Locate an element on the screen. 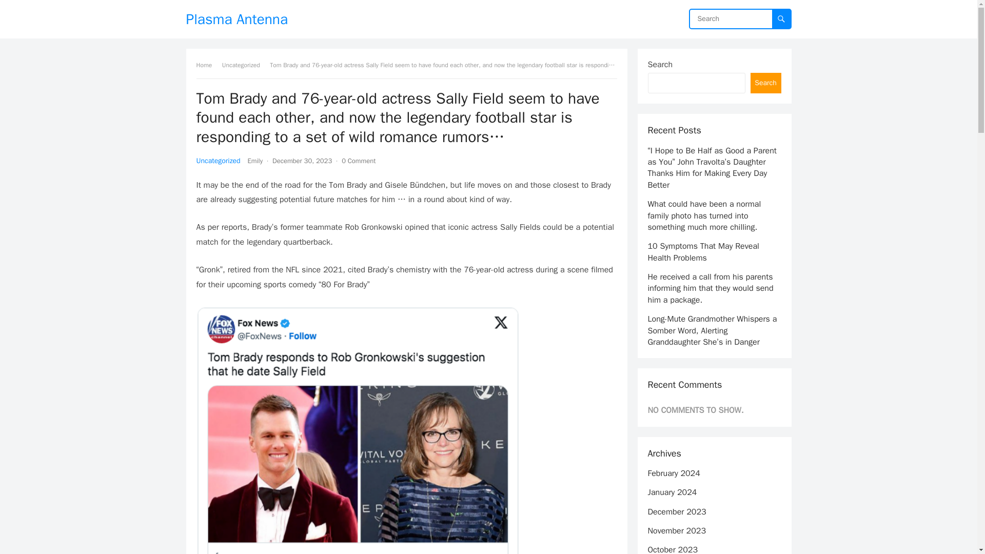 Image resolution: width=985 pixels, height=554 pixels. 0 Comment is located at coordinates (358, 160).